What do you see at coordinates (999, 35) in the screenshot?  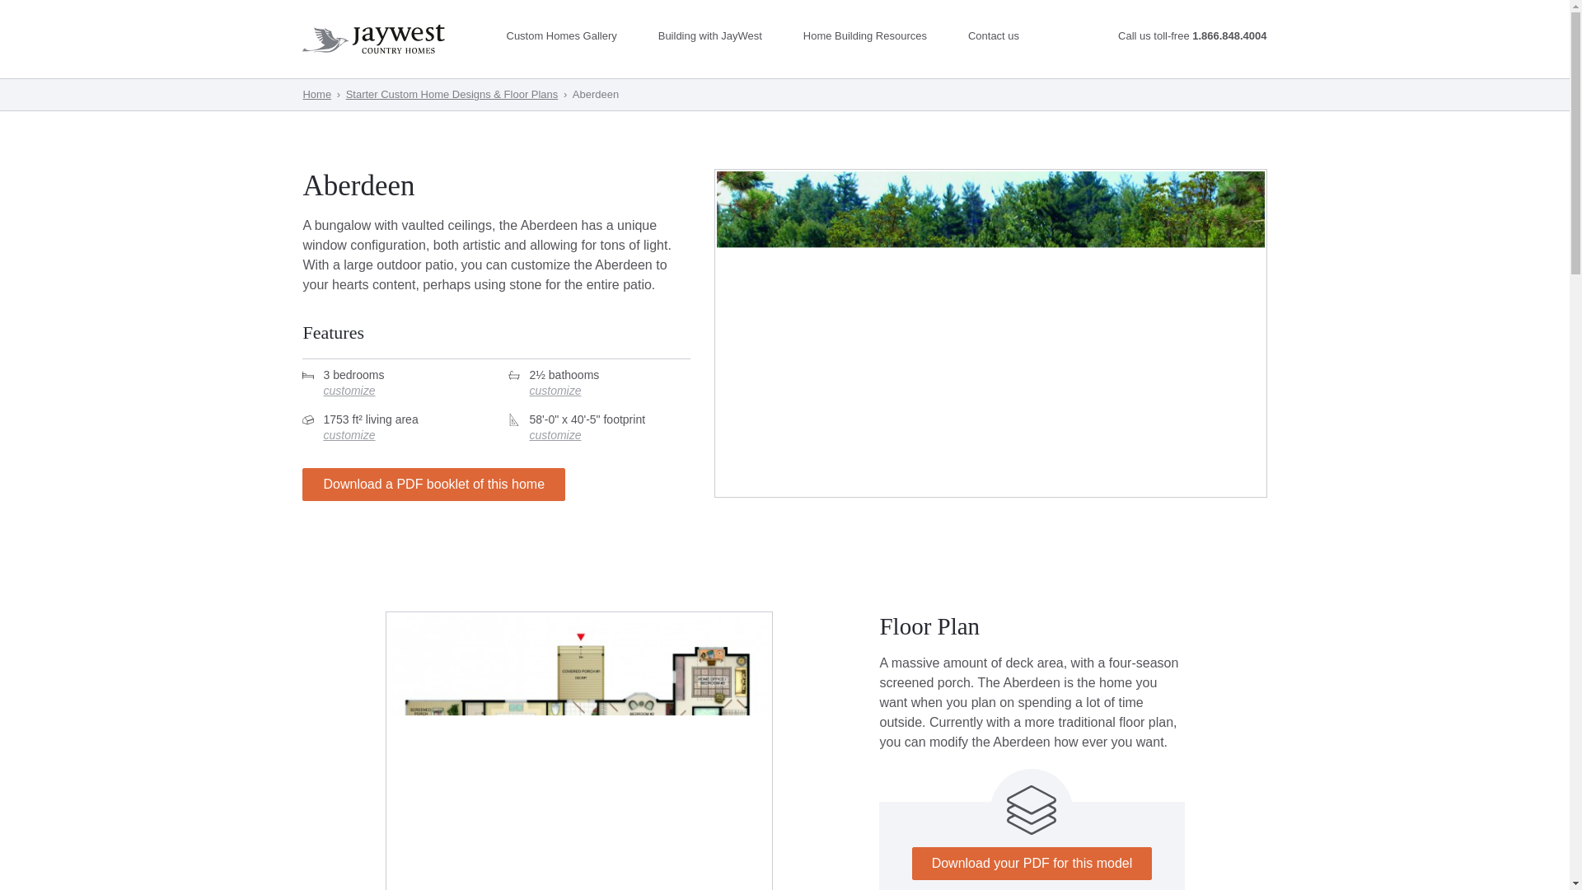 I see `Contact us` at bounding box center [999, 35].